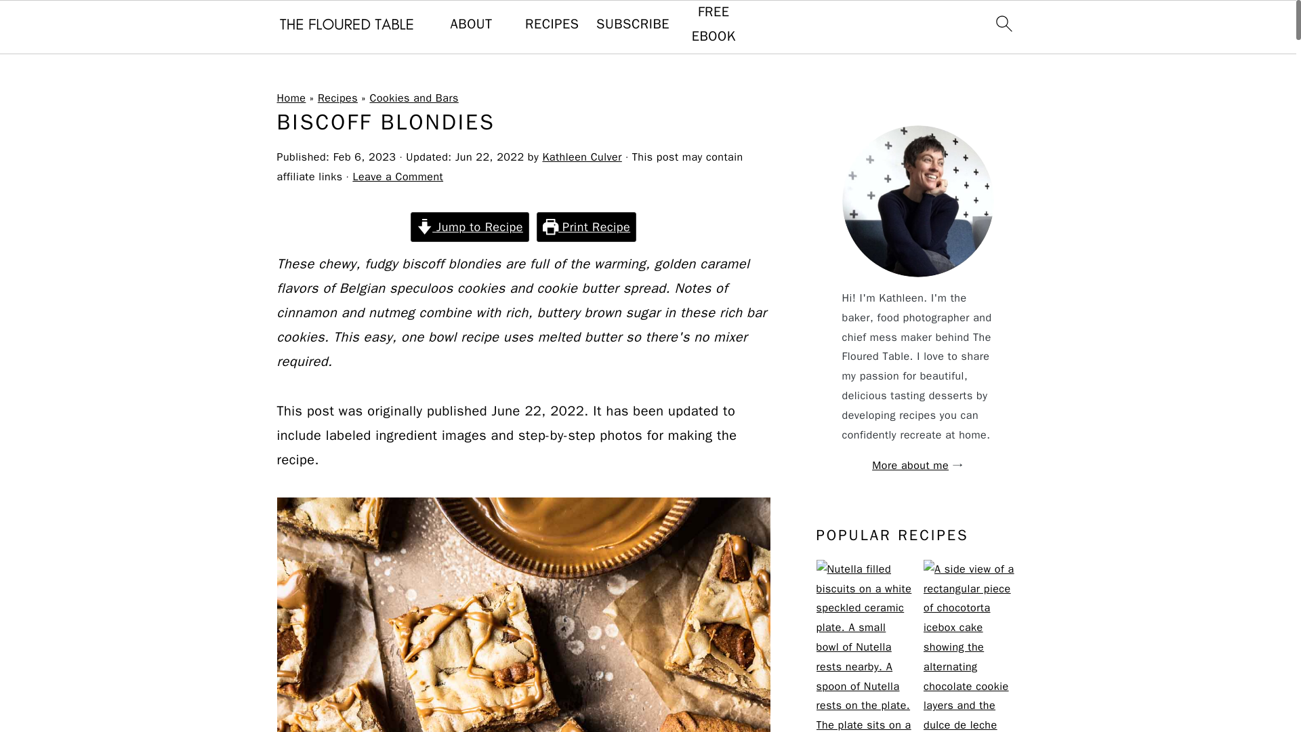 The image size is (1301, 732). Describe the element at coordinates (713, 24) in the screenshot. I see `FREE EBOOK` at that location.